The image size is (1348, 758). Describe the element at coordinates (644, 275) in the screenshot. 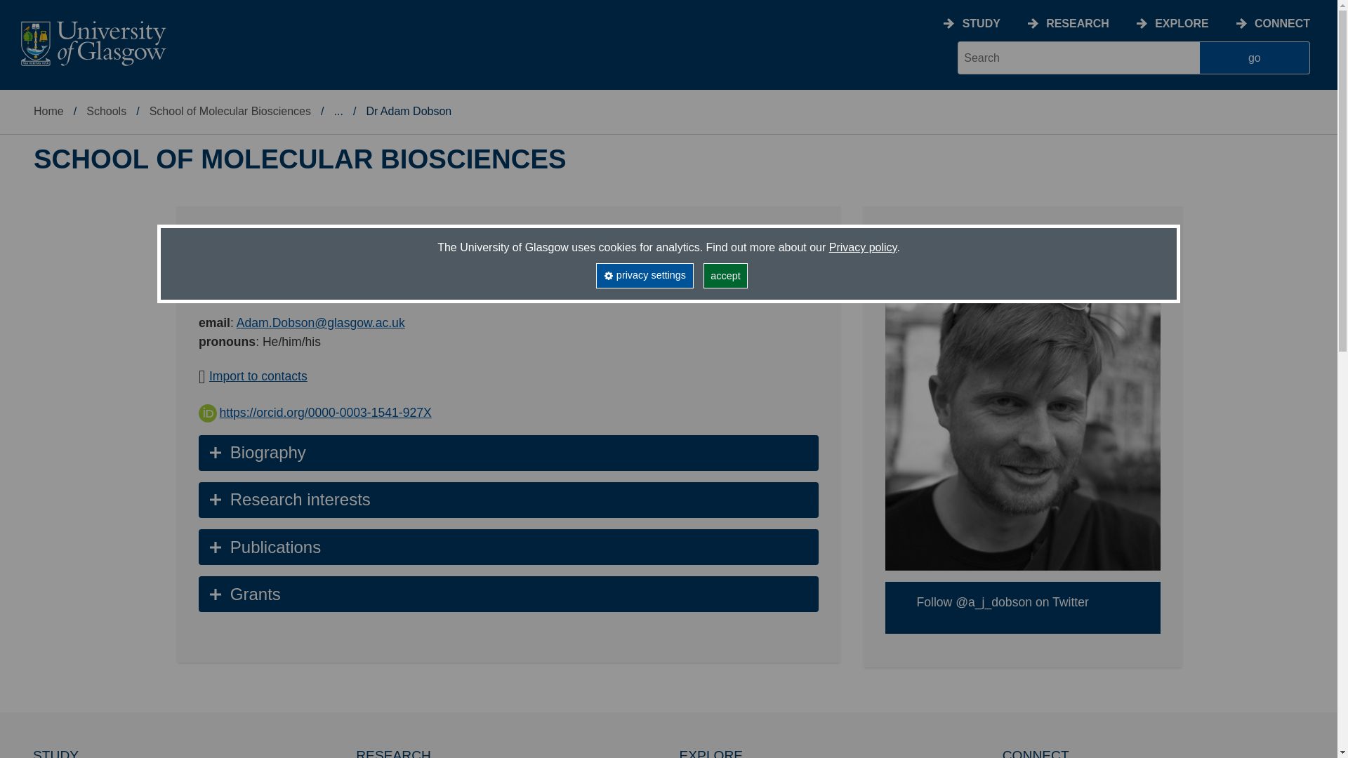

I see `privacy settings` at that location.